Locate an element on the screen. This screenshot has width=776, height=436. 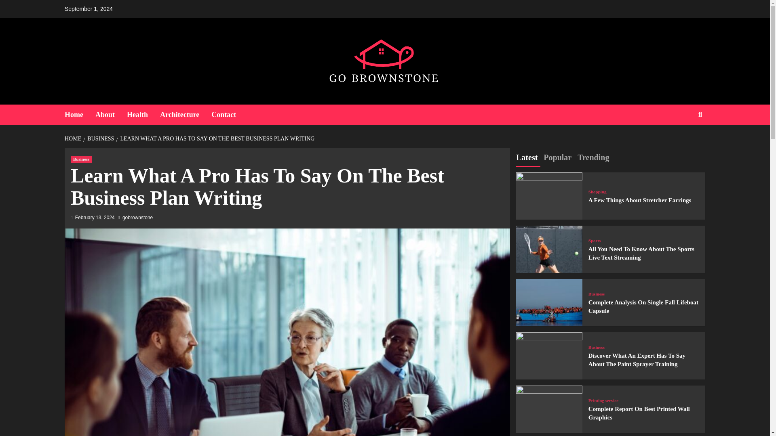
Trending is located at coordinates (593, 158).